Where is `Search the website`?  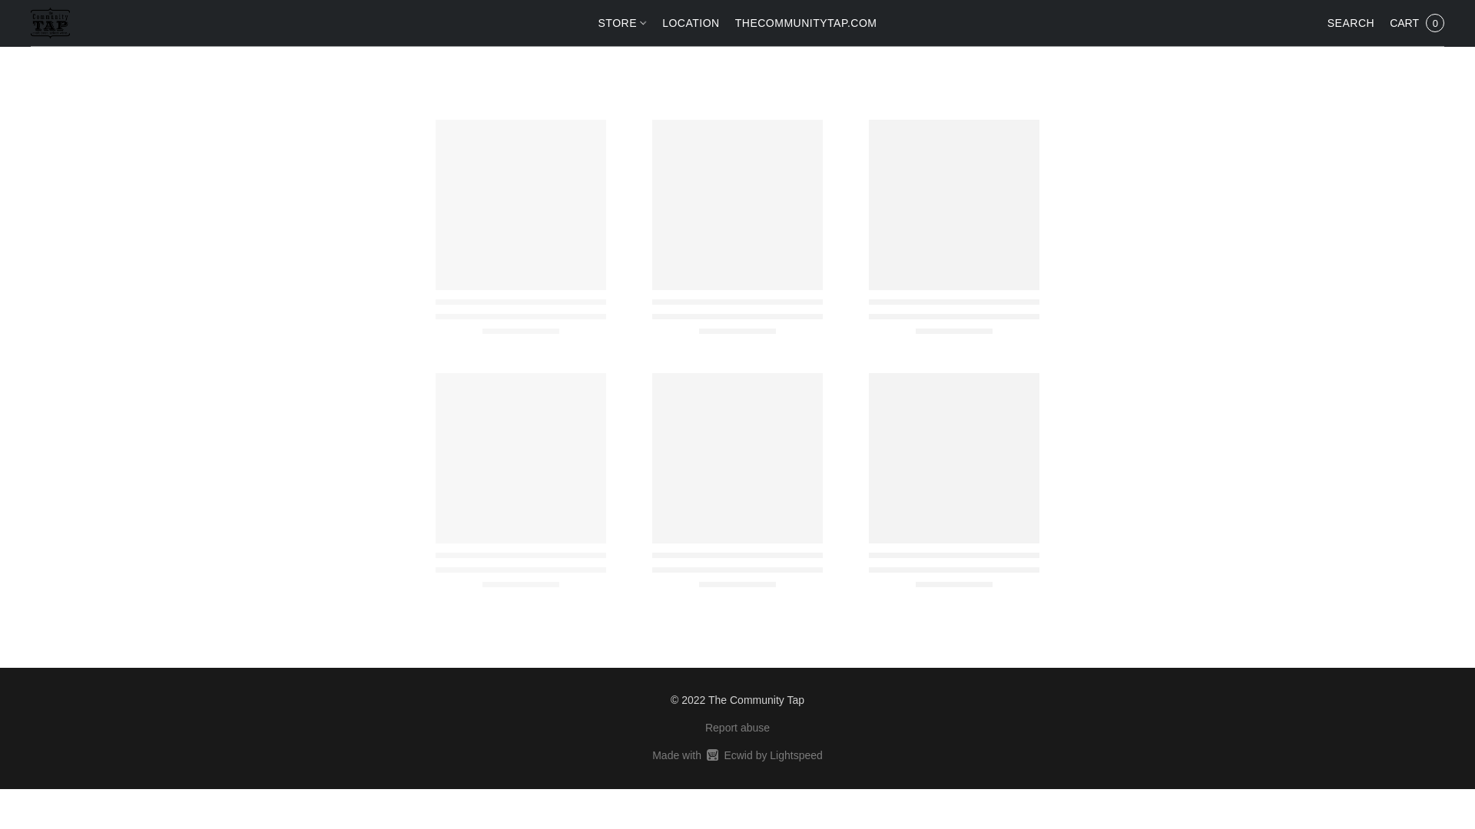
Search the website is located at coordinates (1351, 22).